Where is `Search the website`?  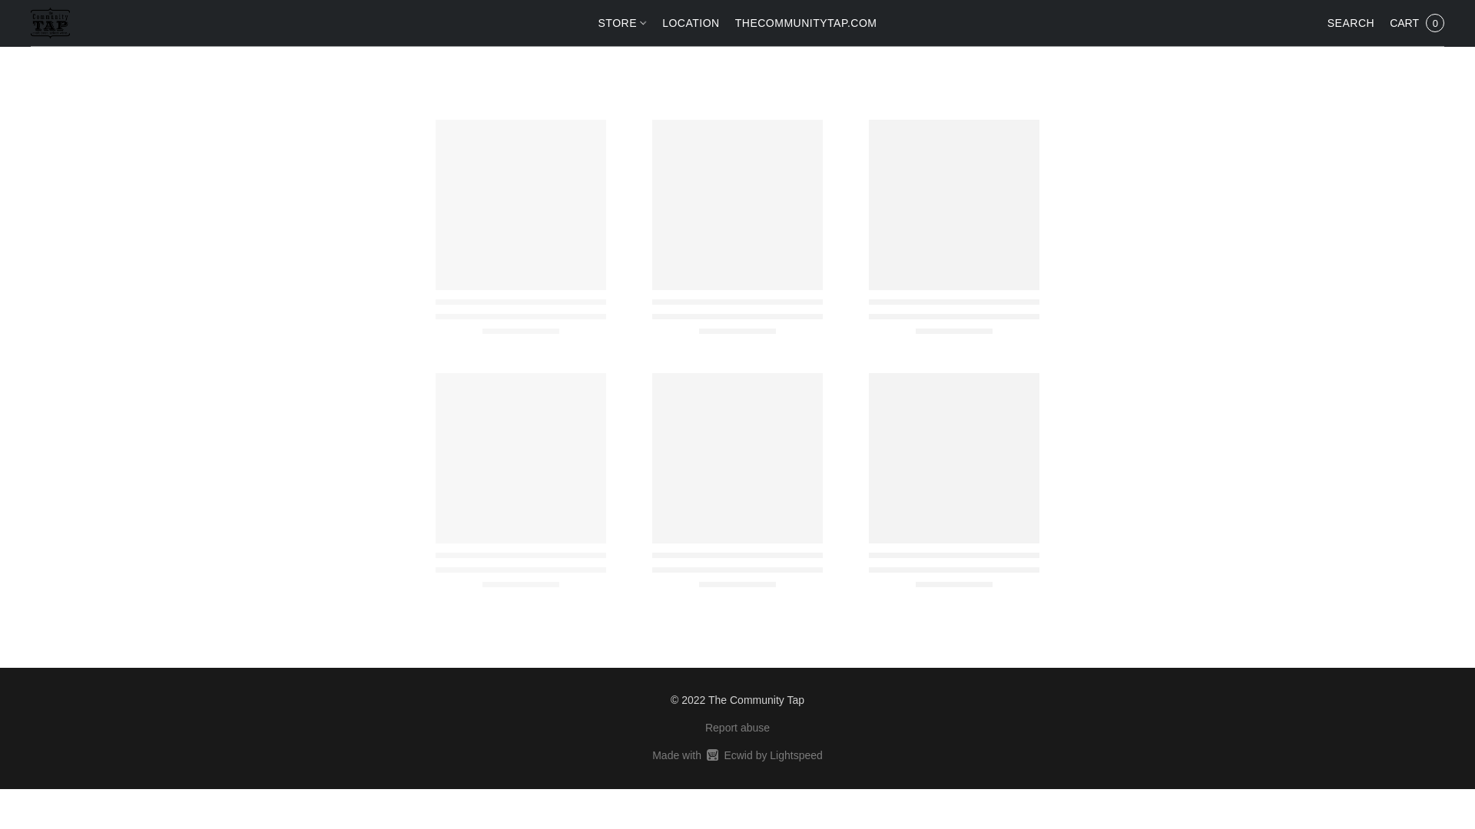
Search the website is located at coordinates (1351, 22).